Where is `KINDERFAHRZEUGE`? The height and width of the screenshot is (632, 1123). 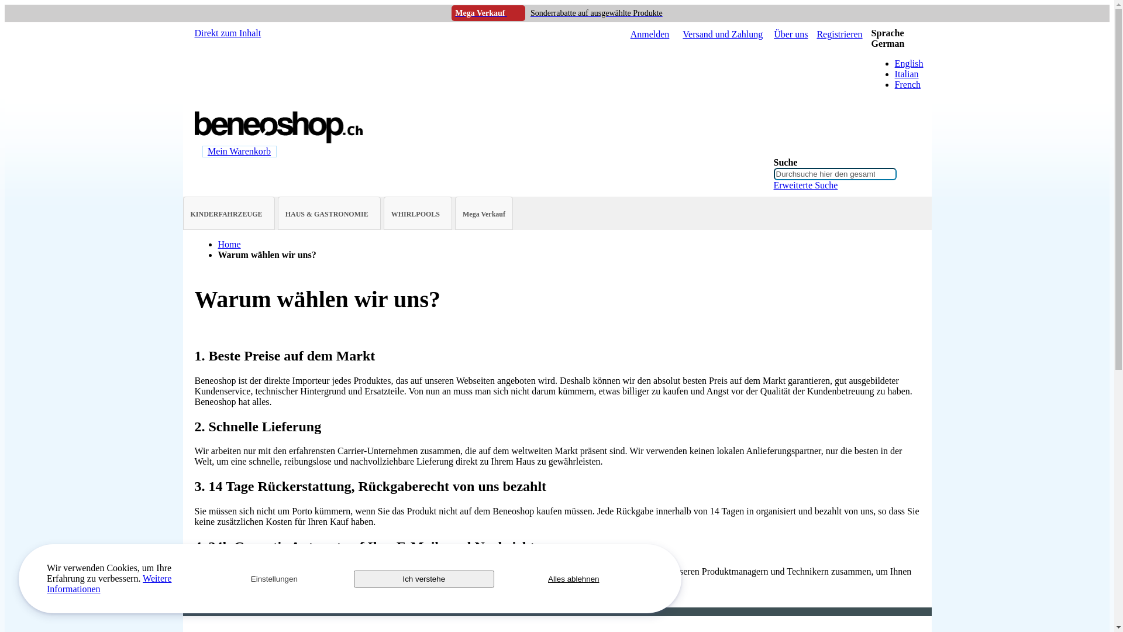 KINDERFAHRZEUGE is located at coordinates (229, 214).